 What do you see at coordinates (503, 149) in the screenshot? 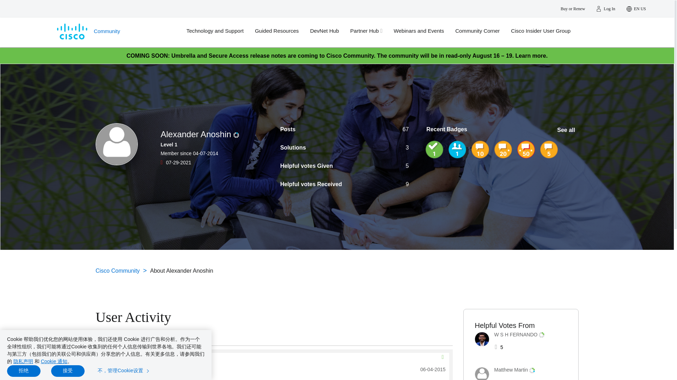
I see `20 Replies` at bounding box center [503, 149].